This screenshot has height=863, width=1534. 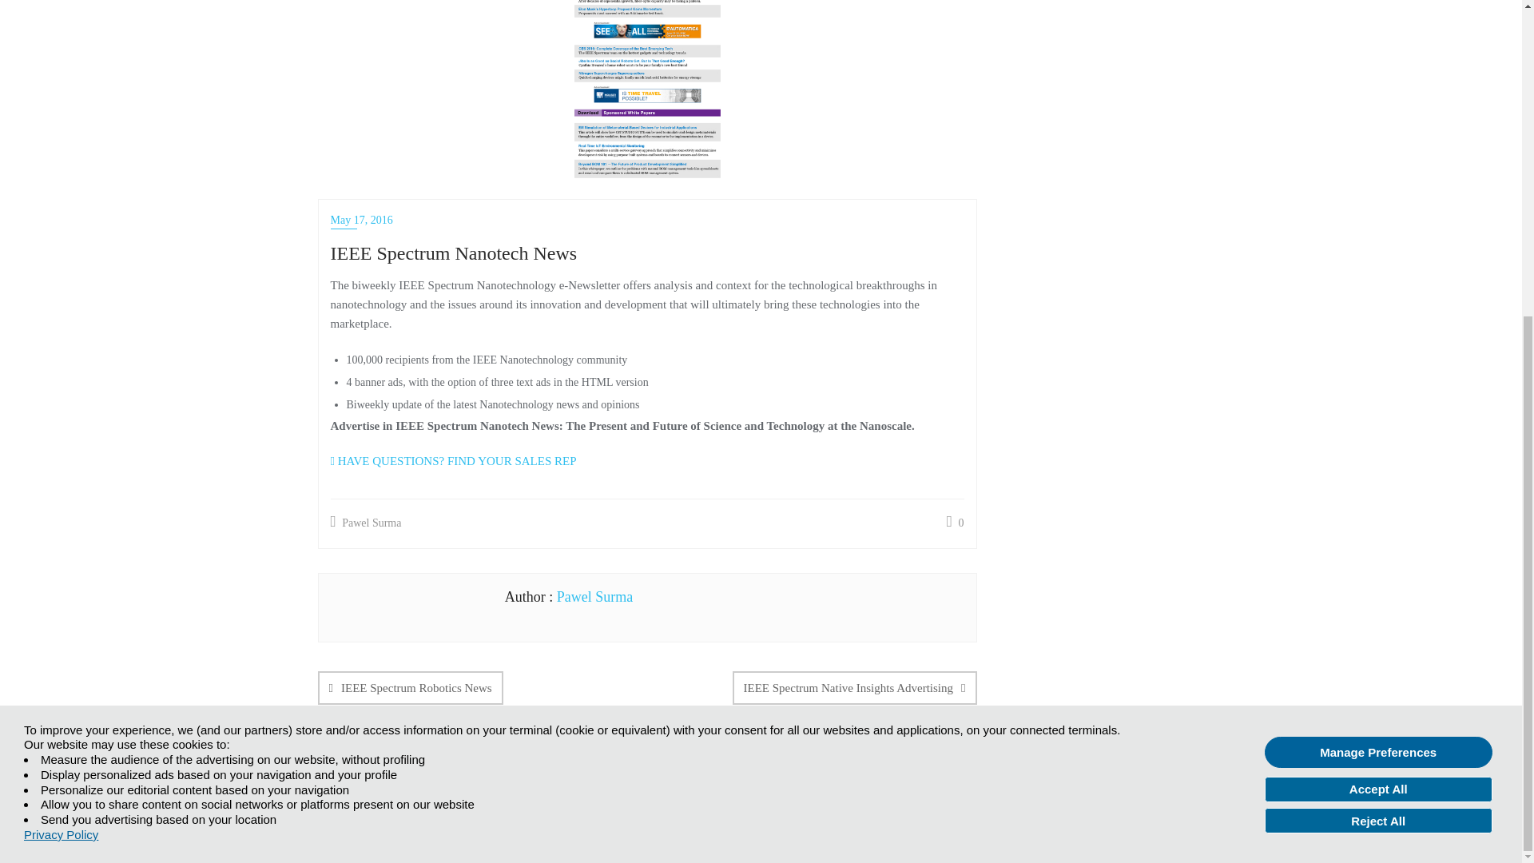 What do you see at coordinates (61, 343) in the screenshot?
I see `Privacy Policy` at bounding box center [61, 343].